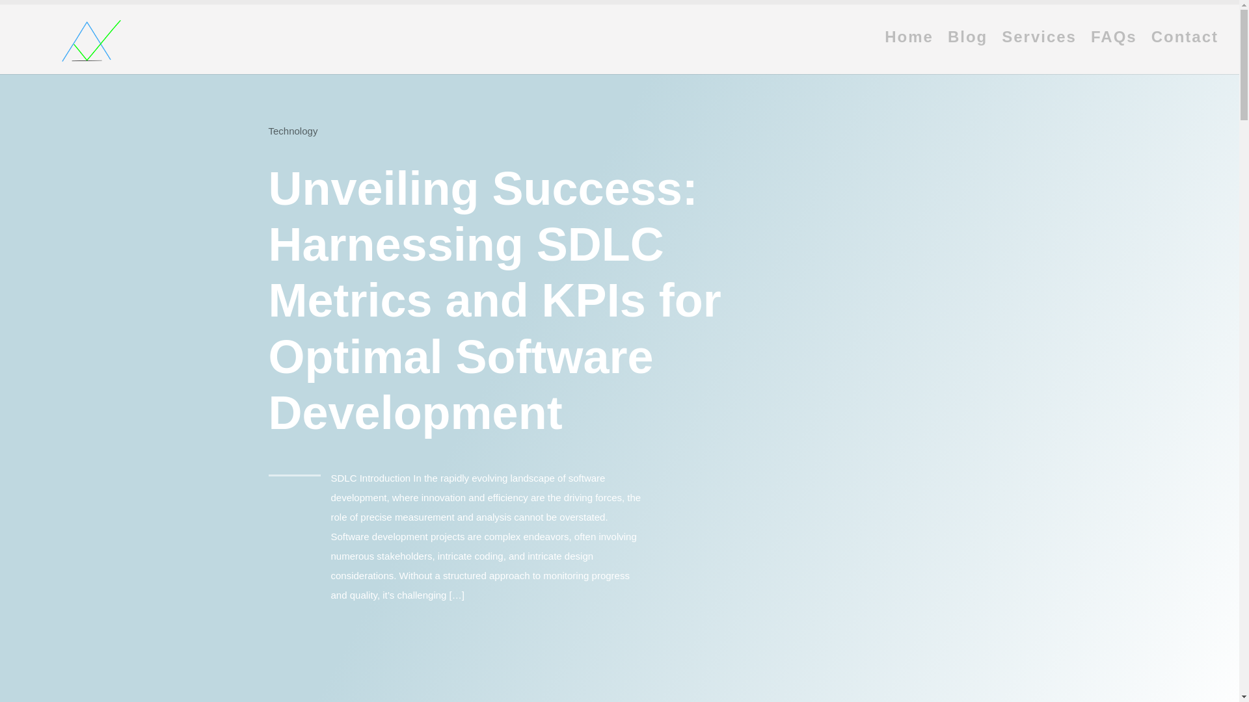  I want to click on FAQs, so click(1114, 53).